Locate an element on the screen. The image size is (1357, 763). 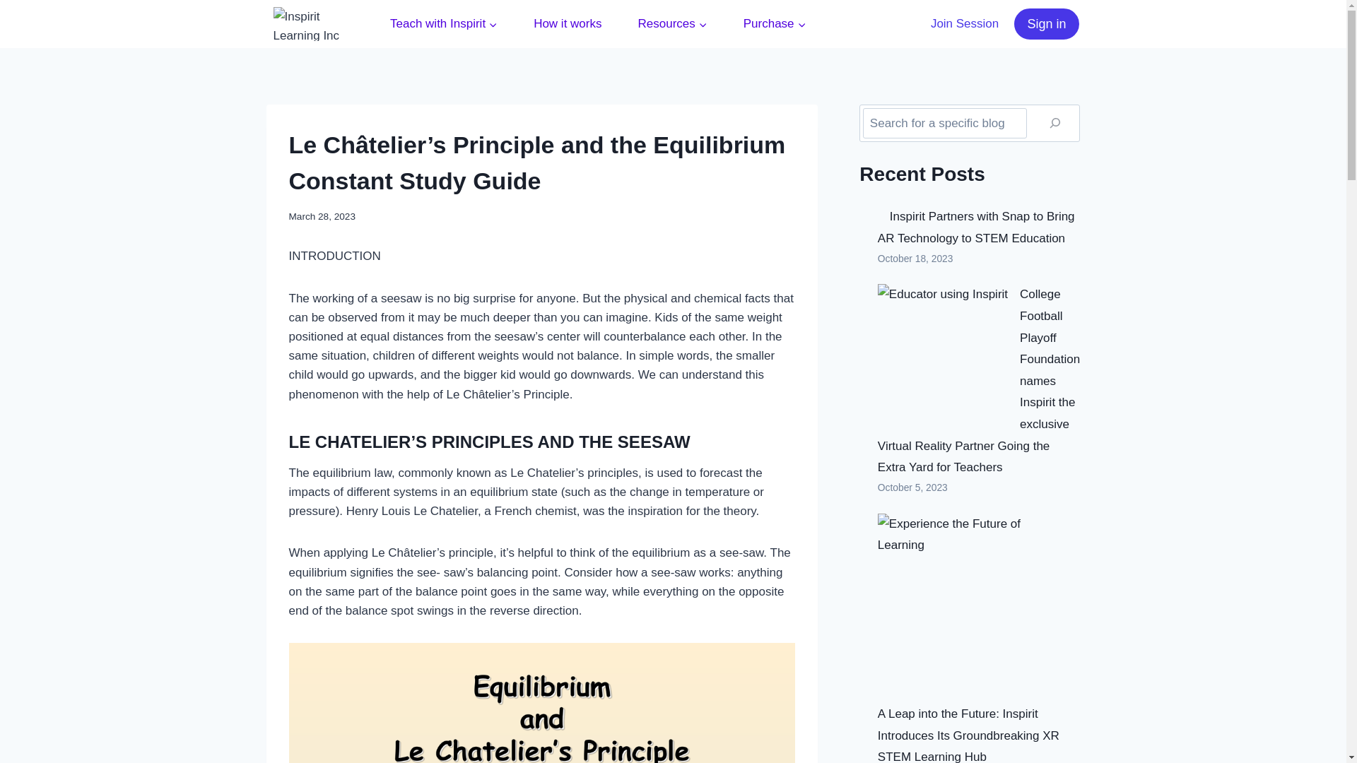
How it works is located at coordinates (568, 24).